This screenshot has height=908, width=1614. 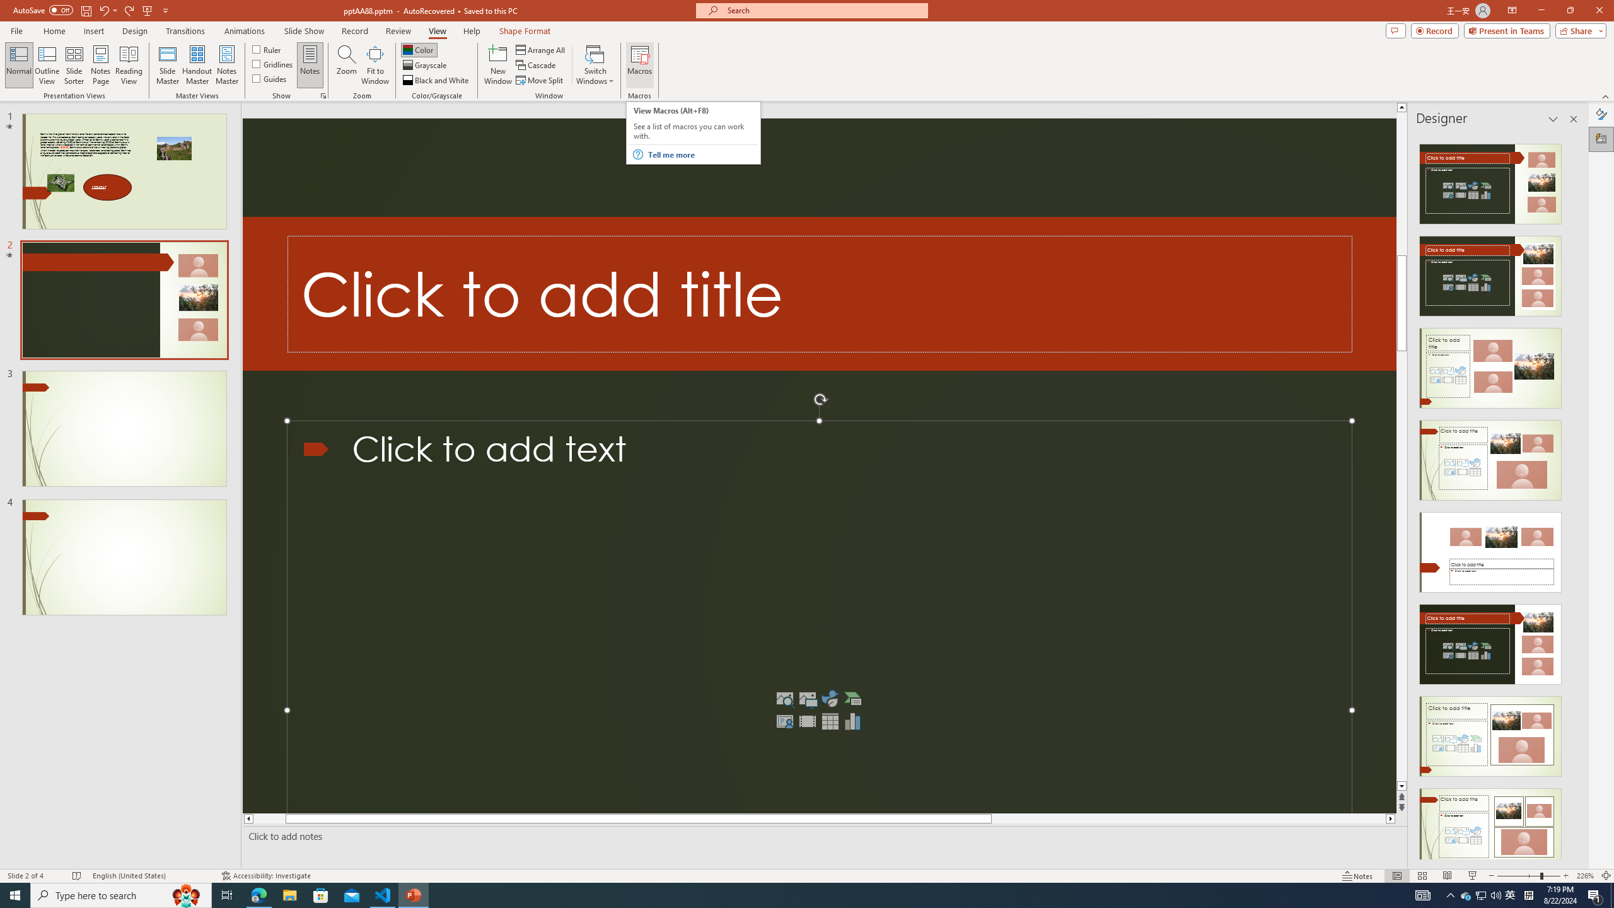 What do you see at coordinates (595, 65) in the screenshot?
I see `Switch Windows` at bounding box center [595, 65].